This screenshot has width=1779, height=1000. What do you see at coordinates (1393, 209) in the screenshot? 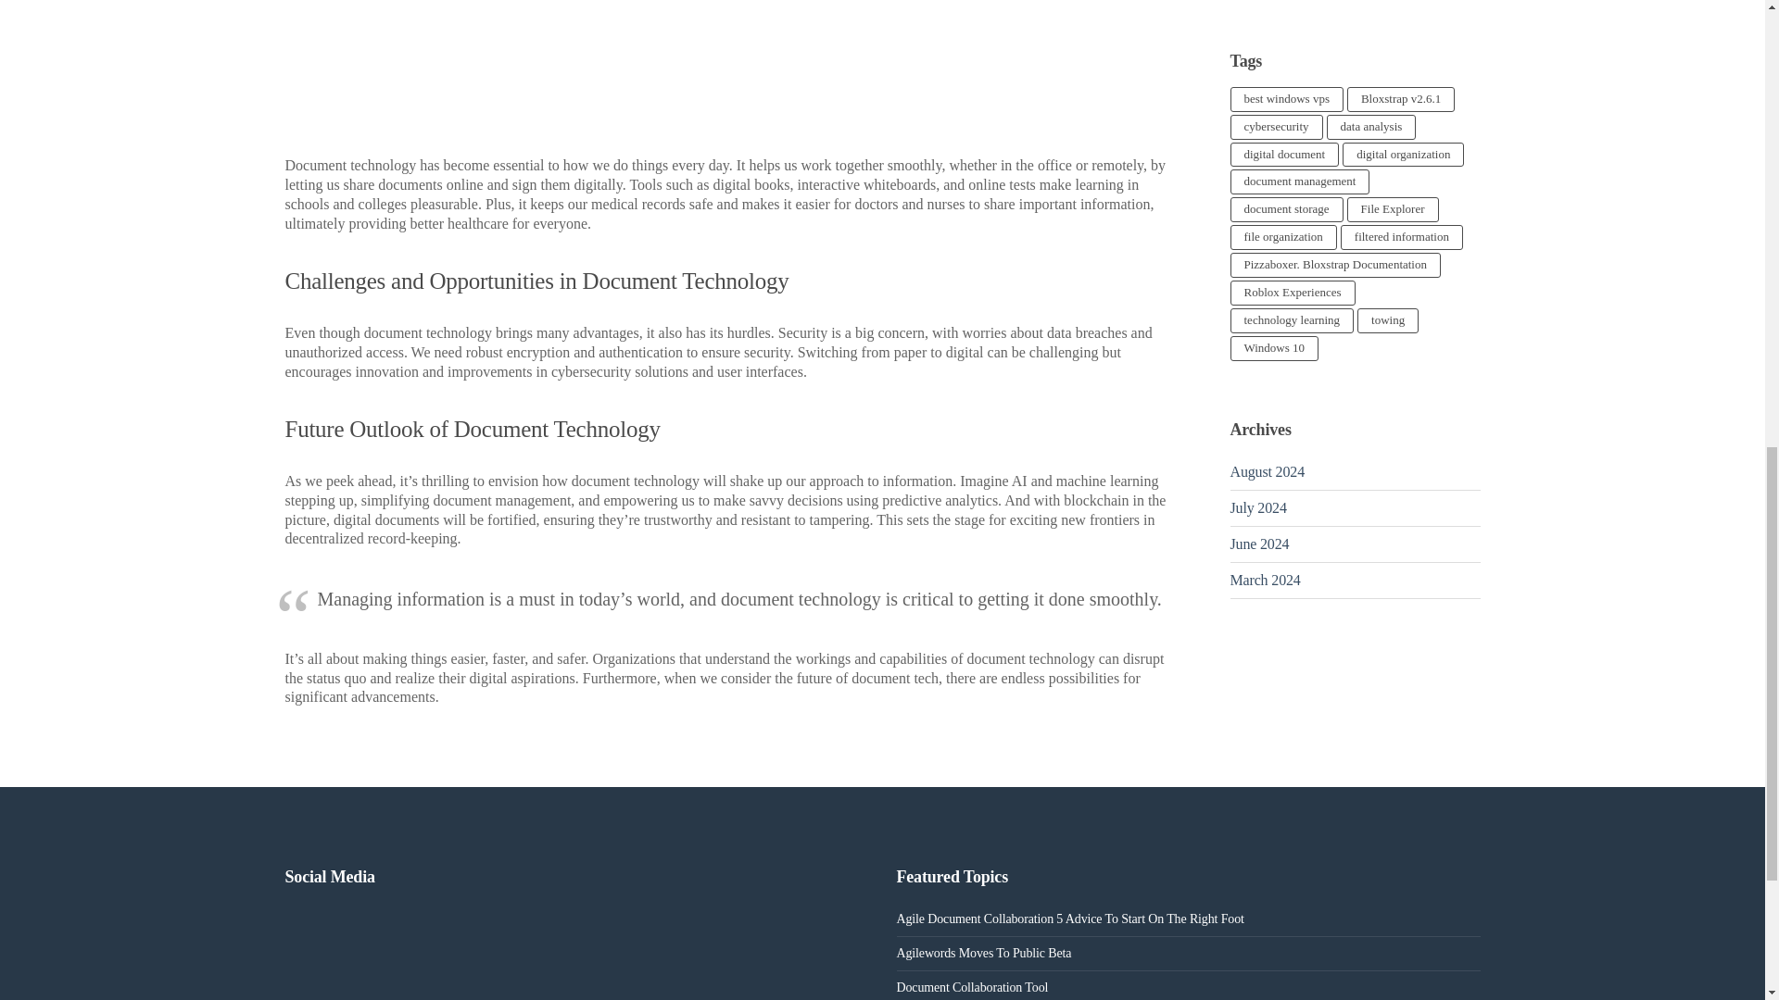
I see `File Explorer` at bounding box center [1393, 209].